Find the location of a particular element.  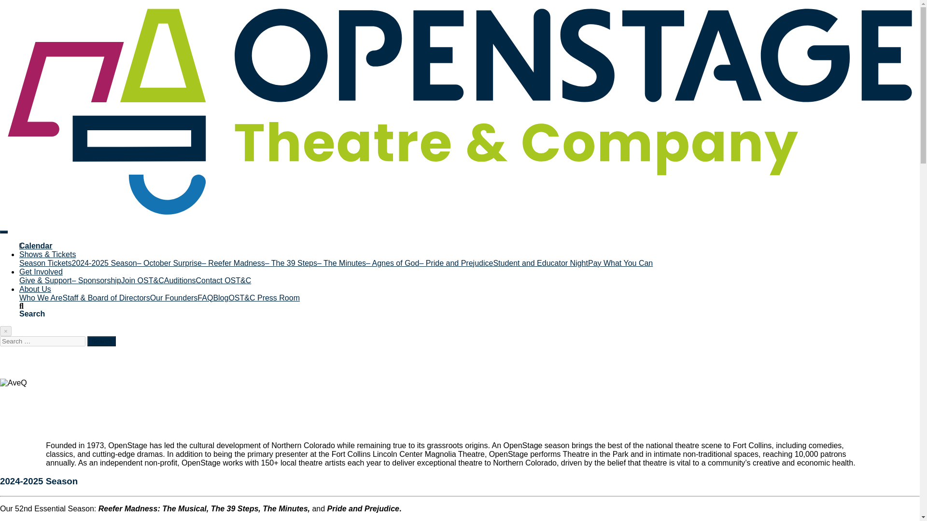

Get Involved is located at coordinates (41, 272).